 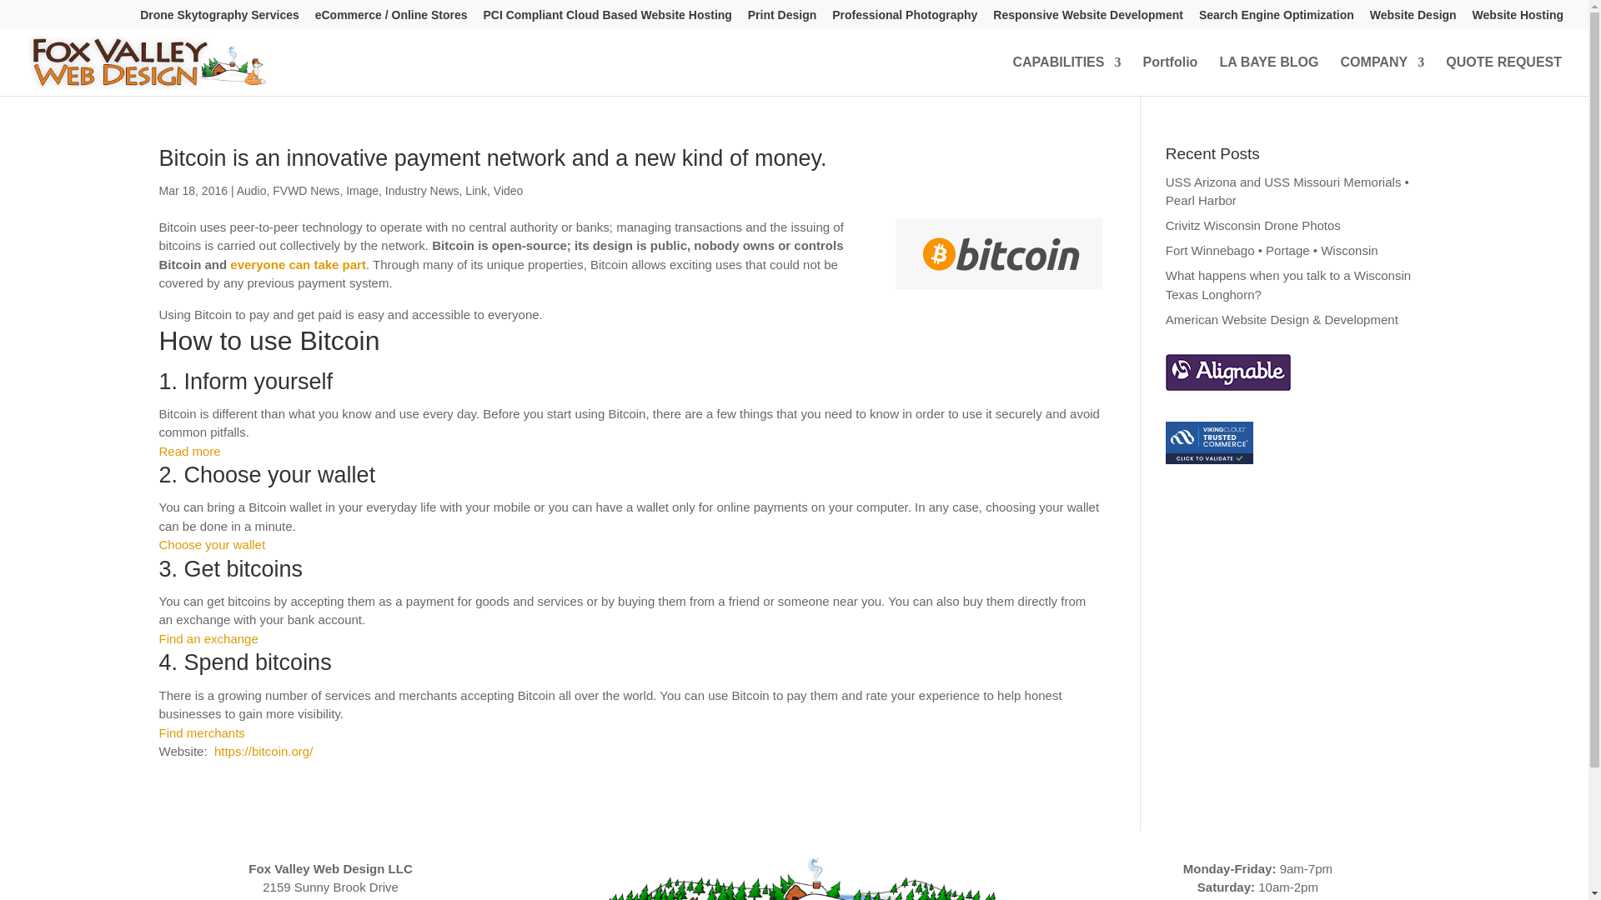 What do you see at coordinates (782, 18) in the screenshot?
I see `Print Design` at bounding box center [782, 18].